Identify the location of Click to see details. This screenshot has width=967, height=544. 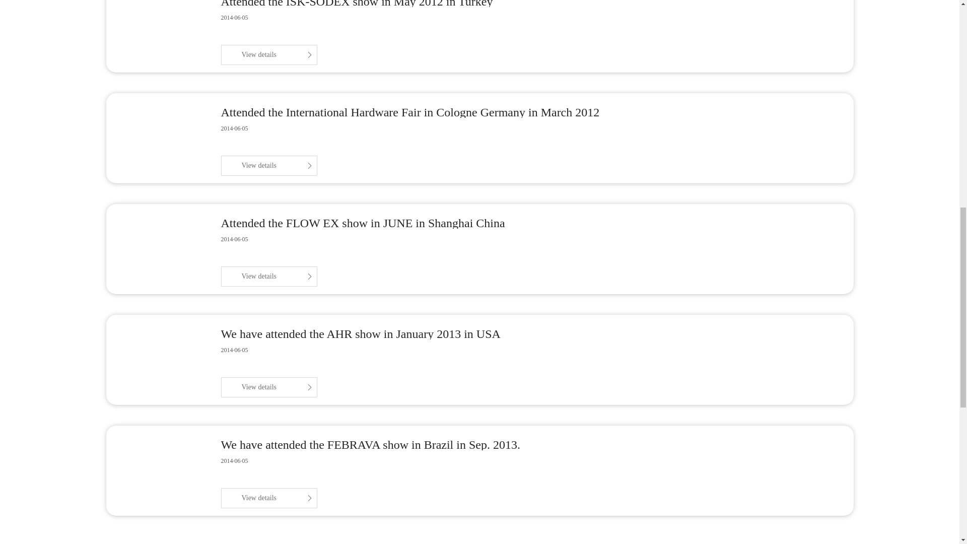
(268, 165).